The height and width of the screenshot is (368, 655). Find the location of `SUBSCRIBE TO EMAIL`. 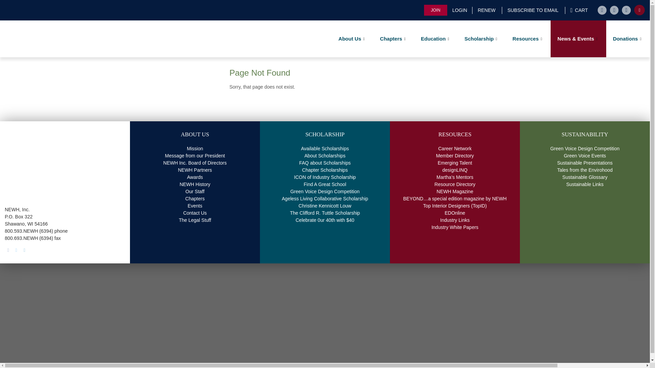

SUBSCRIBE TO EMAIL is located at coordinates (532, 10).